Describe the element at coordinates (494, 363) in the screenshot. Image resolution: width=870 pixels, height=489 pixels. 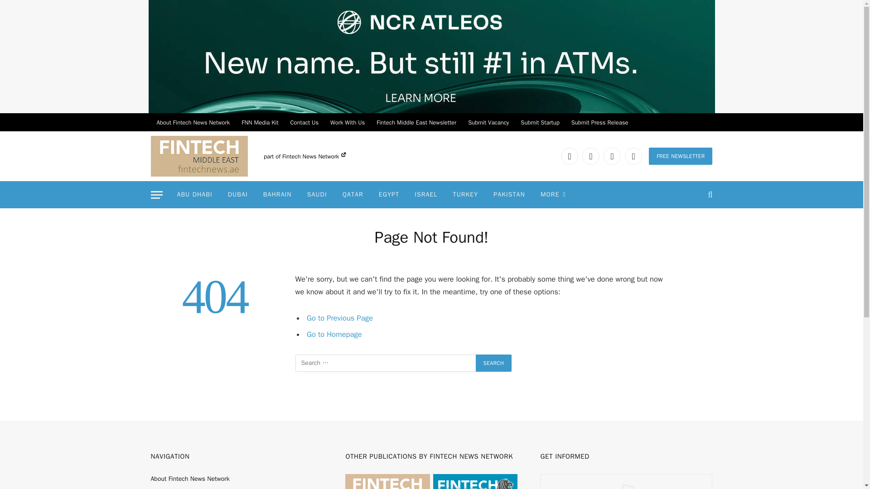
I see `Search` at that location.